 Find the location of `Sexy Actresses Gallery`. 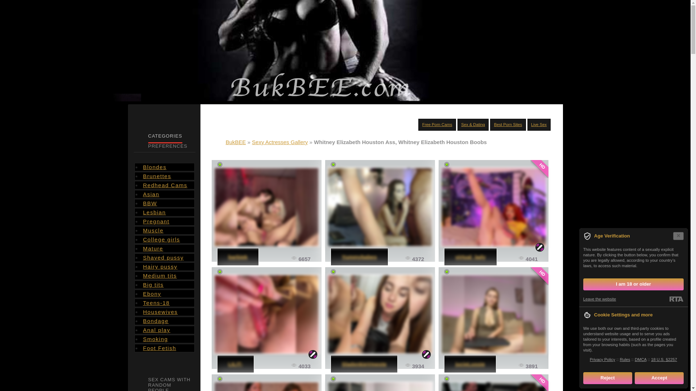

Sexy Actresses Gallery is located at coordinates (280, 142).